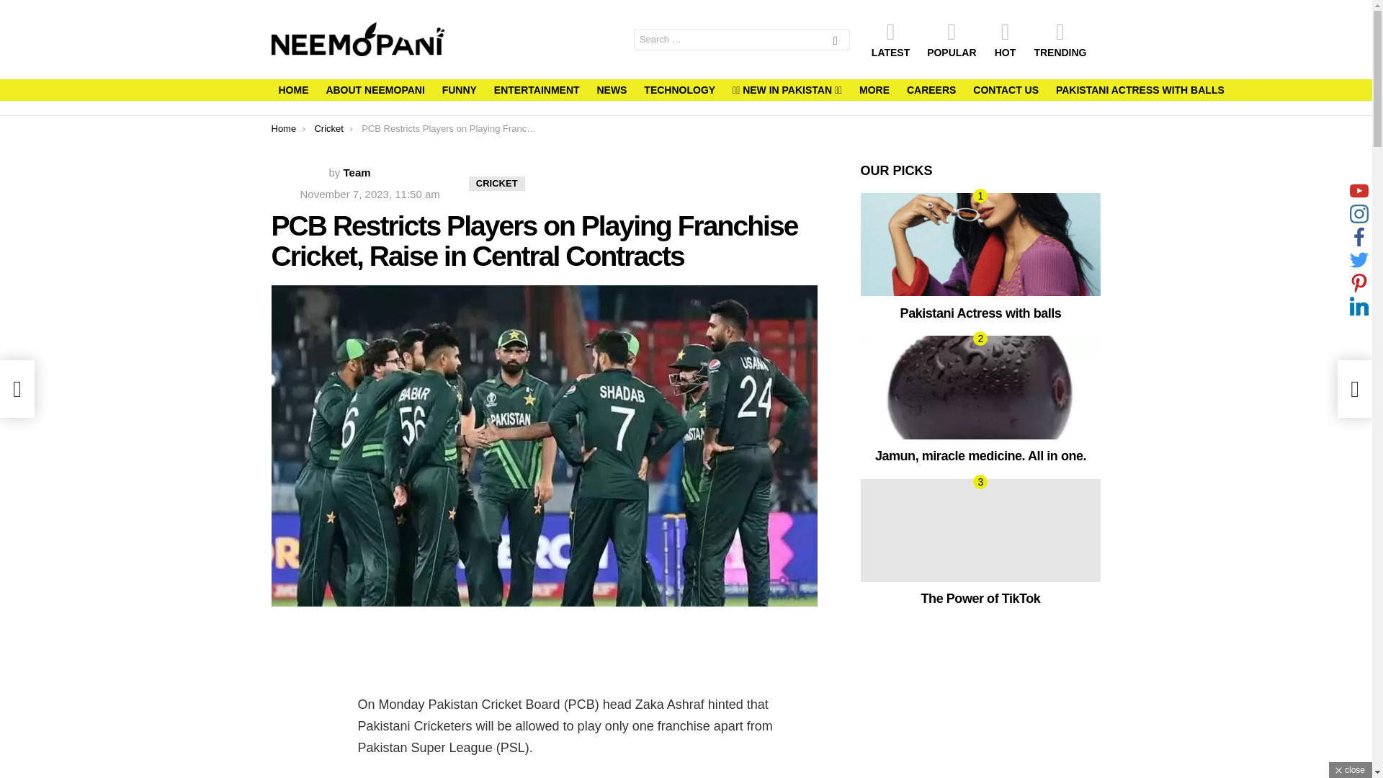 Image resolution: width=1383 pixels, height=778 pixels. Describe the element at coordinates (931, 90) in the screenshot. I see `CAREERS` at that location.